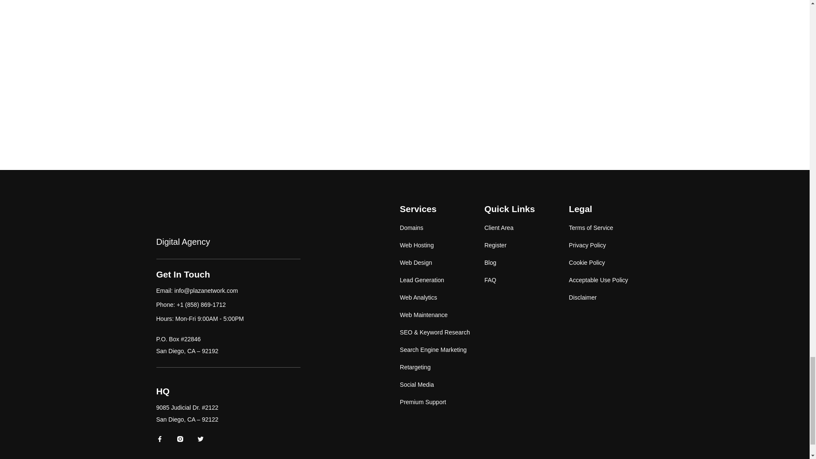 Image resolution: width=816 pixels, height=459 pixels. Describe the element at coordinates (442, 280) in the screenshot. I see `Lead Generation` at that location.